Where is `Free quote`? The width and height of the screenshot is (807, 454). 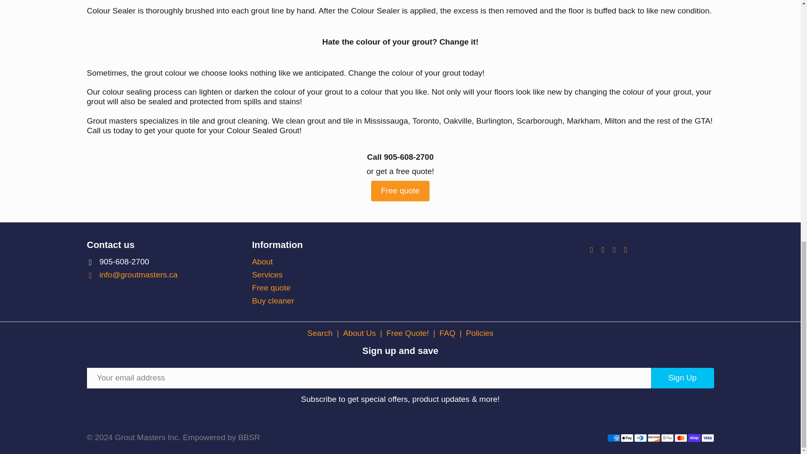
Free quote is located at coordinates (271, 288).